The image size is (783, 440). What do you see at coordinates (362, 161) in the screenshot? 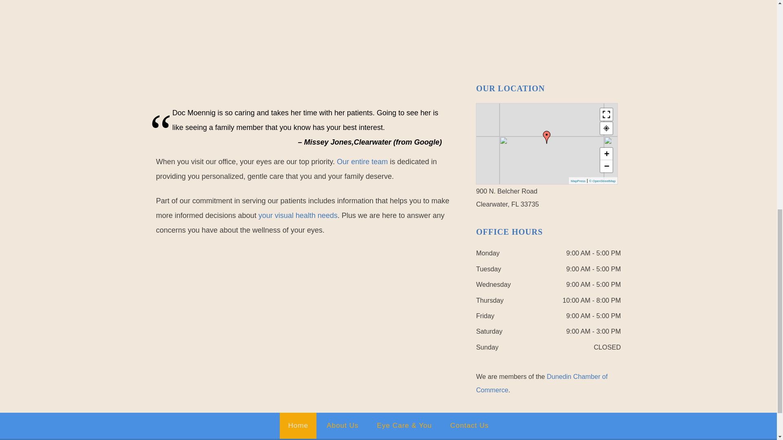
I see `Our entire team` at bounding box center [362, 161].